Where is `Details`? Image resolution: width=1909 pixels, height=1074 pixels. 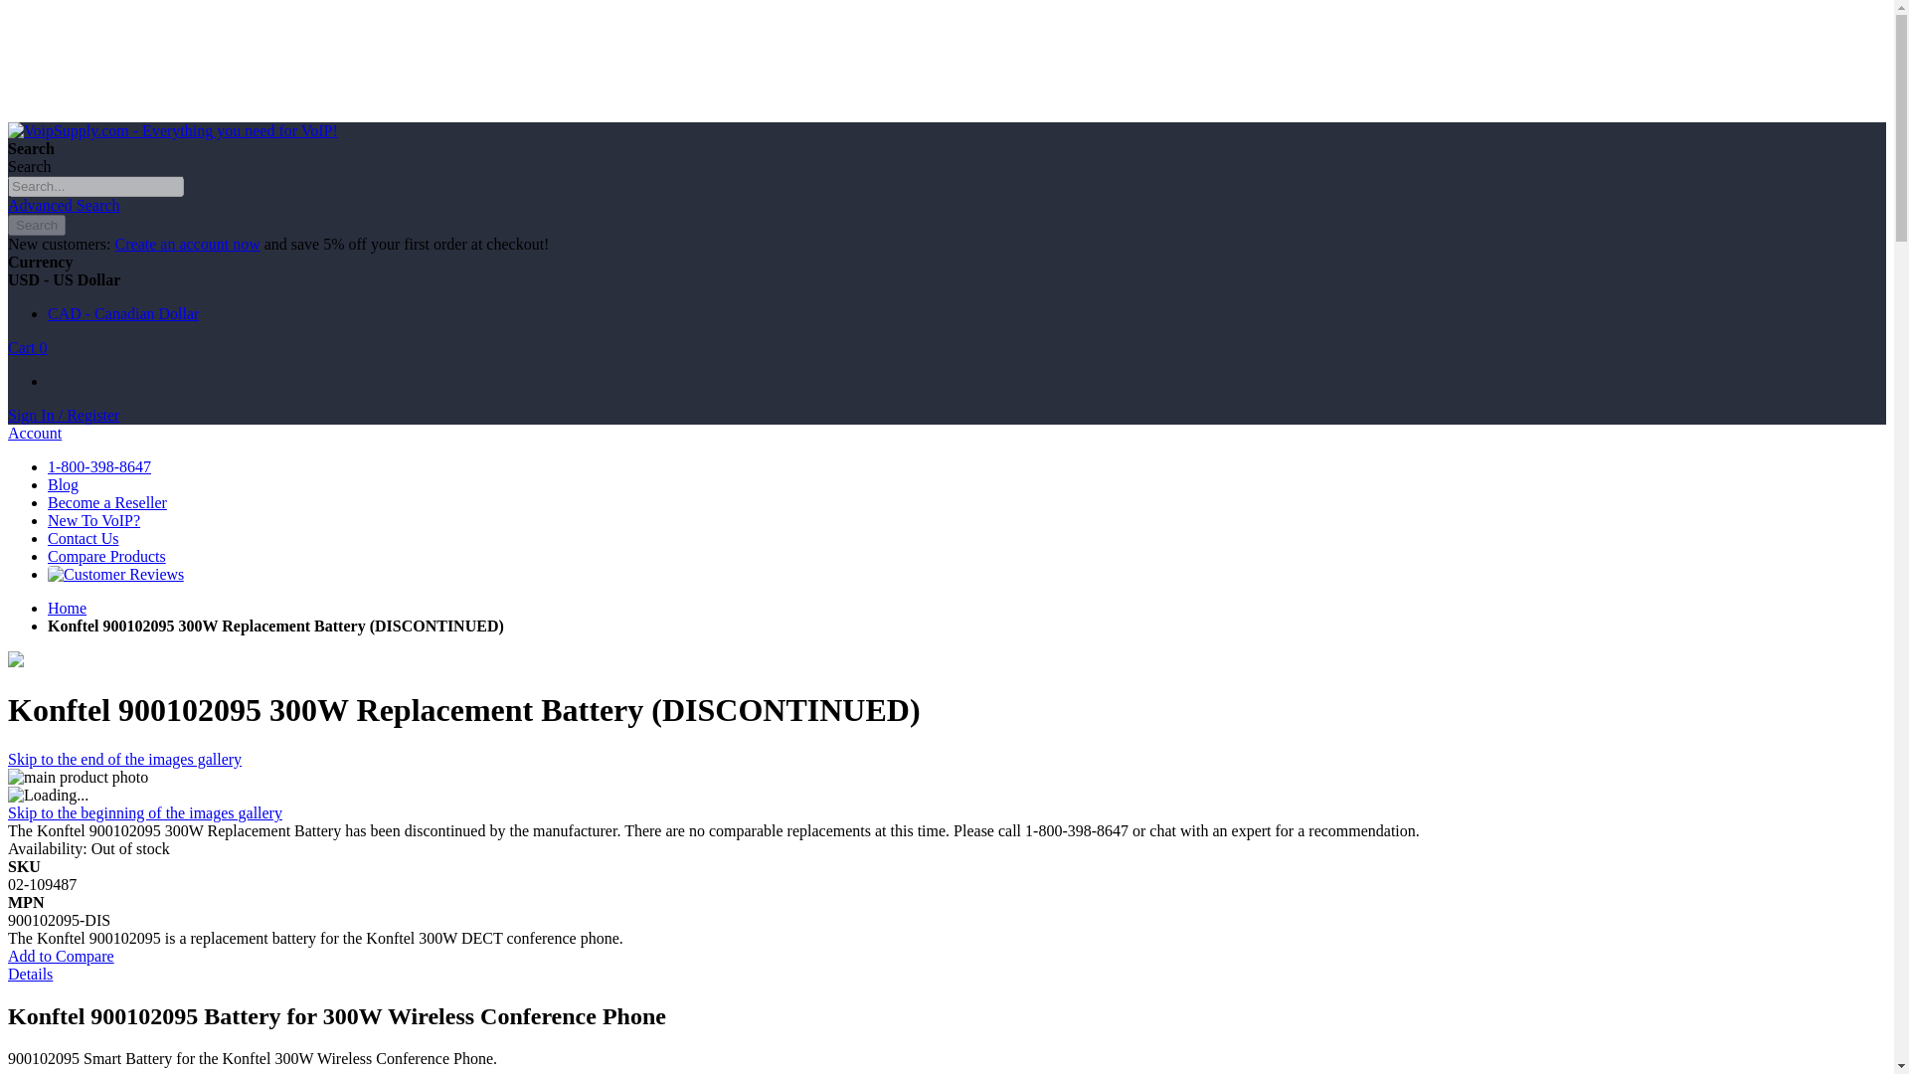 Details is located at coordinates (30, 974).